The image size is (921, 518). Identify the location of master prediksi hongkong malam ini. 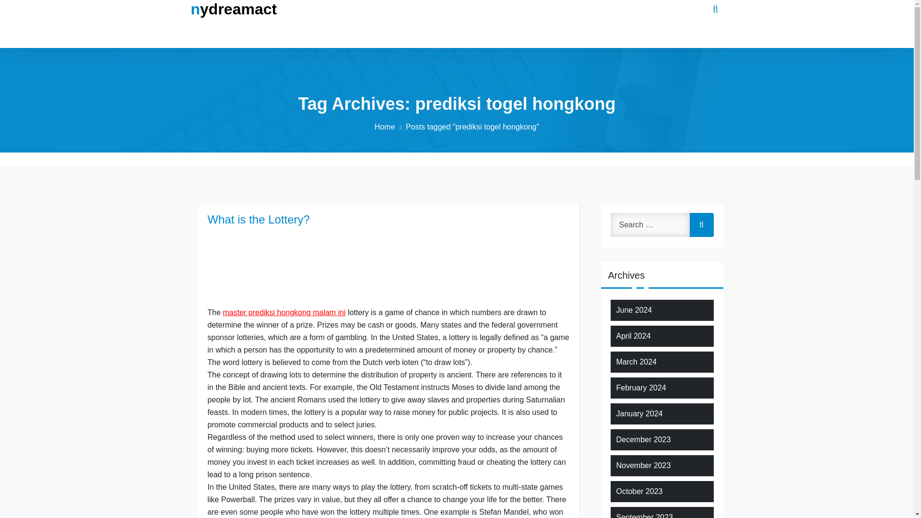
(284, 312).